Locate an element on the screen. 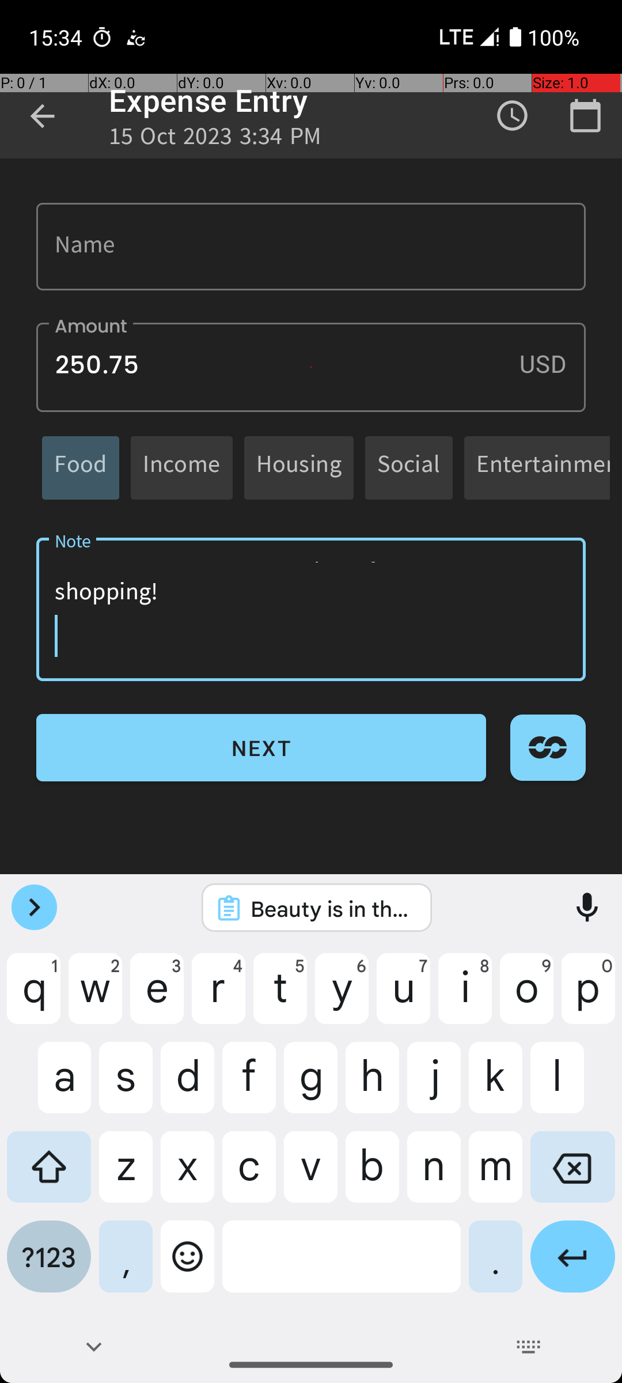  Don't forget to buy groceries for the week!
Remember to check the pantry before shopping!
 is located at coordinates (311, 610).